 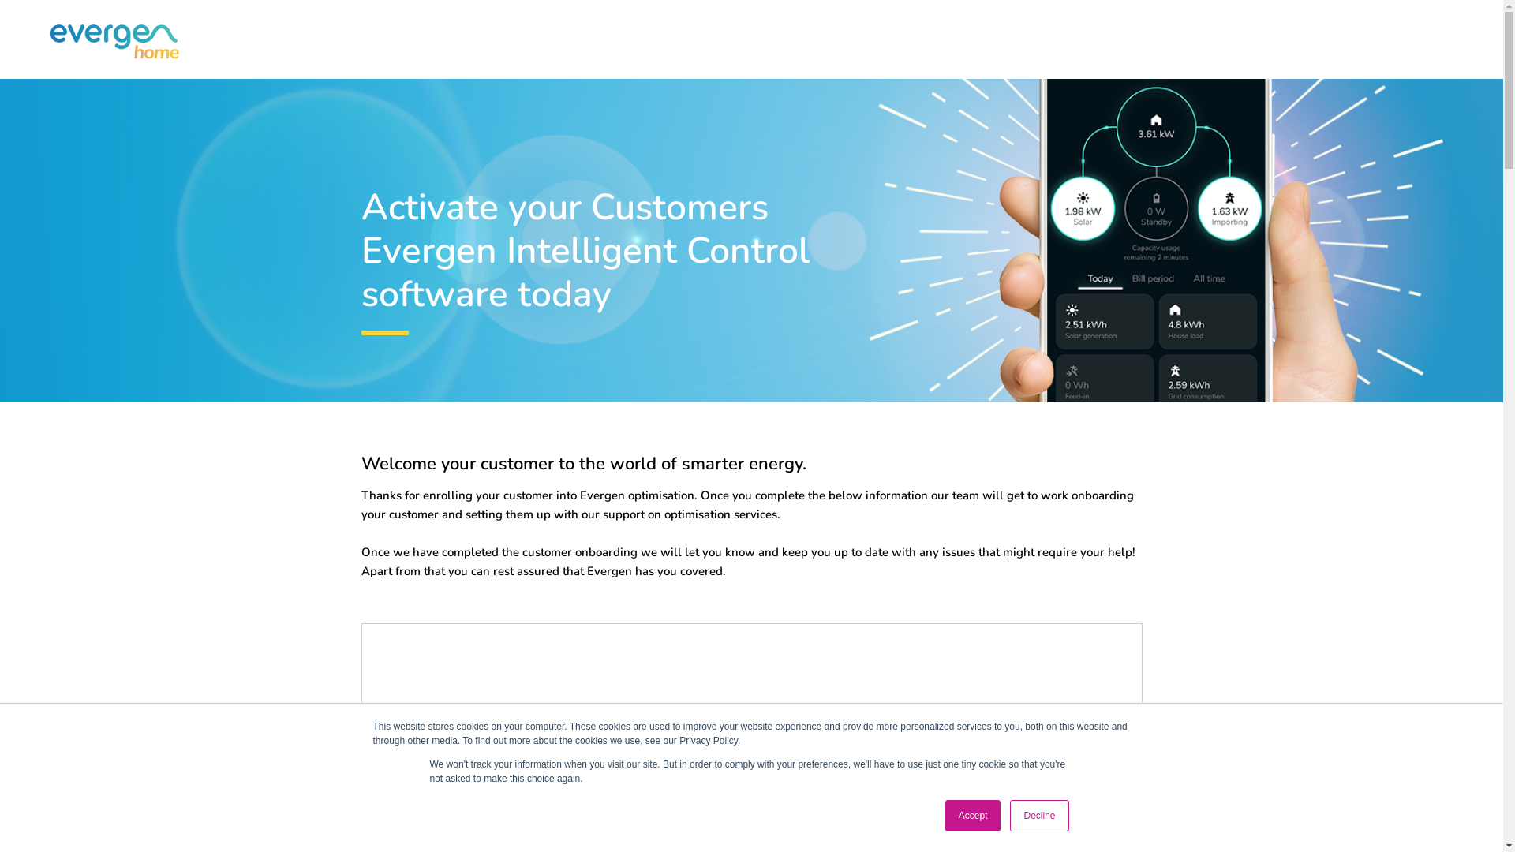 What do you see at coordinates (114, 43) in the screenshot?
I see `evergen_home_logo` at bounding box center [114, 43].